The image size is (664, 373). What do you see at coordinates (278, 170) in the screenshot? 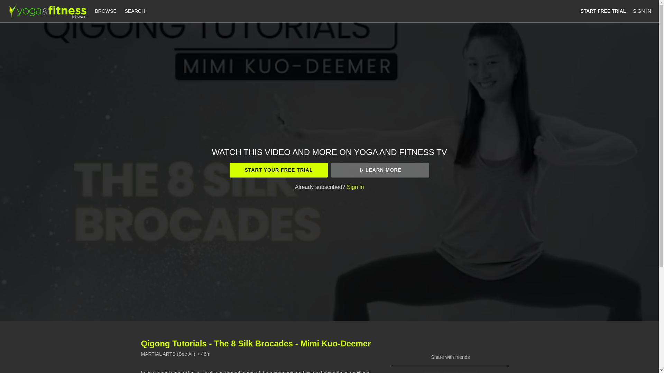
I see `START YOUR FREE TRIAL` at bounding box center [278, 170].